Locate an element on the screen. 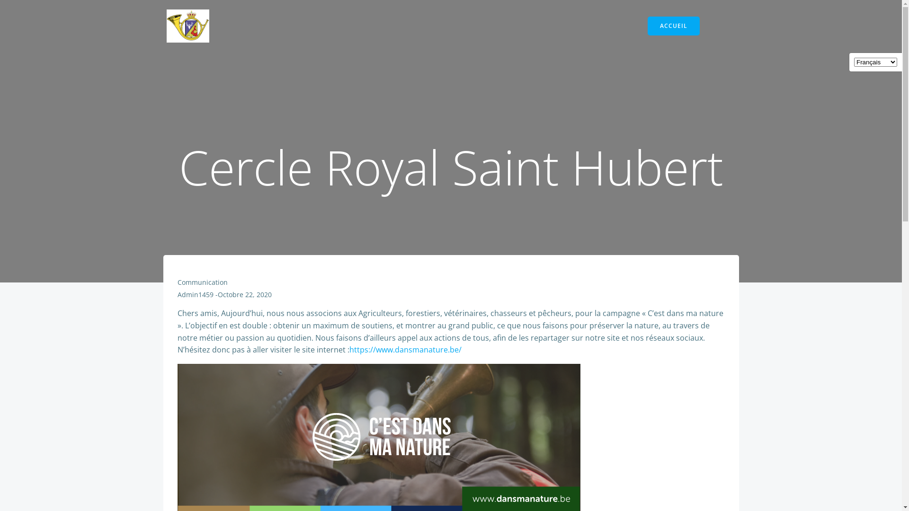  Octobre 22, 2020 is located at coordinates (245, 294).